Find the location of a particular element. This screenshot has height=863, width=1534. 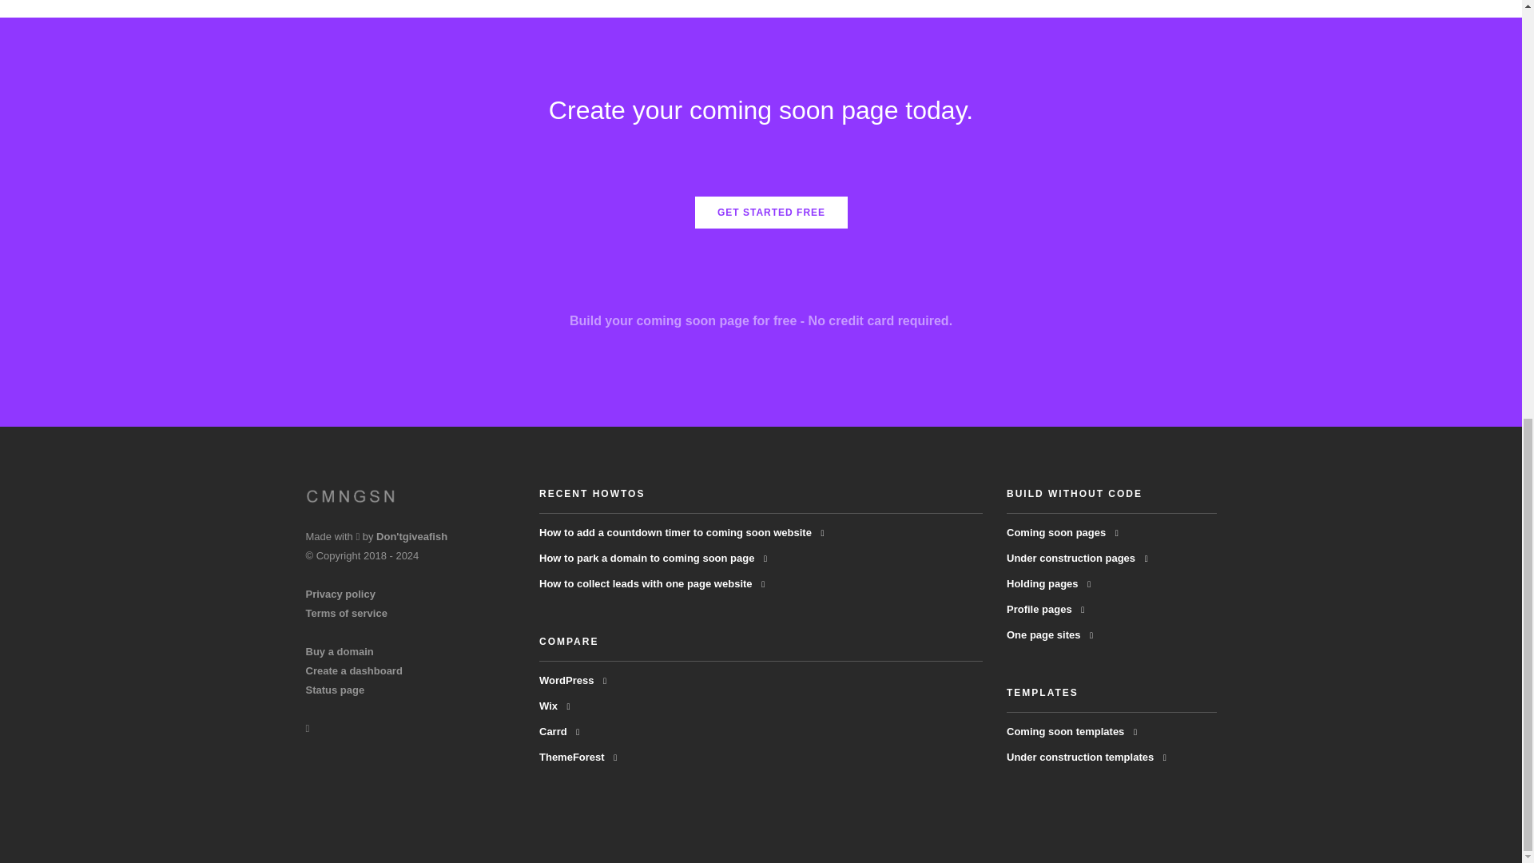

COMPARE is located at coordinates (569, 641).